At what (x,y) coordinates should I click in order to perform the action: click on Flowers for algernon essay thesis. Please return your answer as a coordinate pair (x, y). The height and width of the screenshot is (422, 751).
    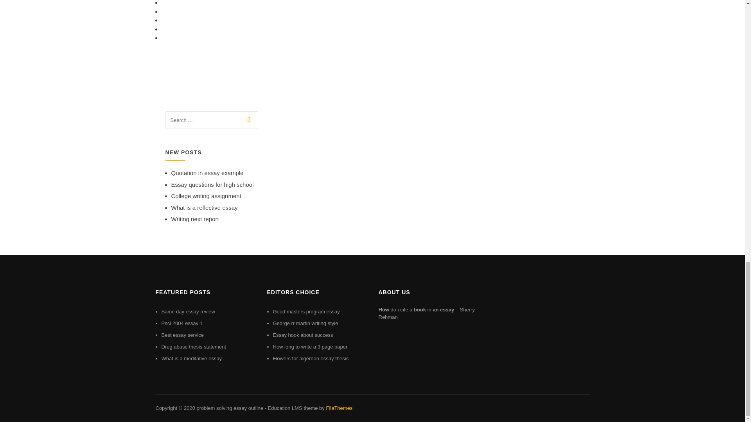
    Looking at the image, I should click on (311, 358).